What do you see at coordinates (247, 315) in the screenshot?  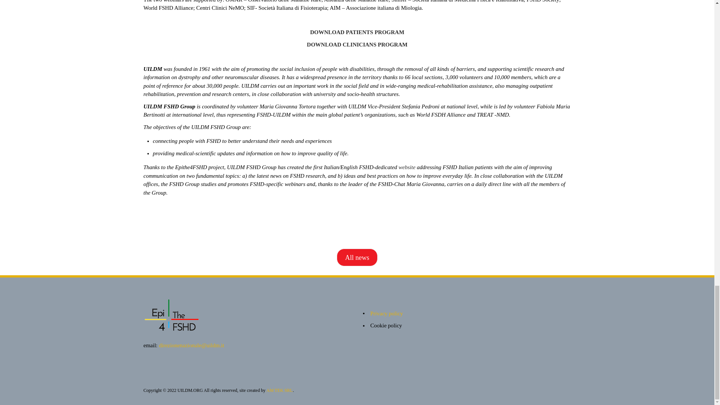 I see `epithe4fshd.org` at bounding box center [247, 315].